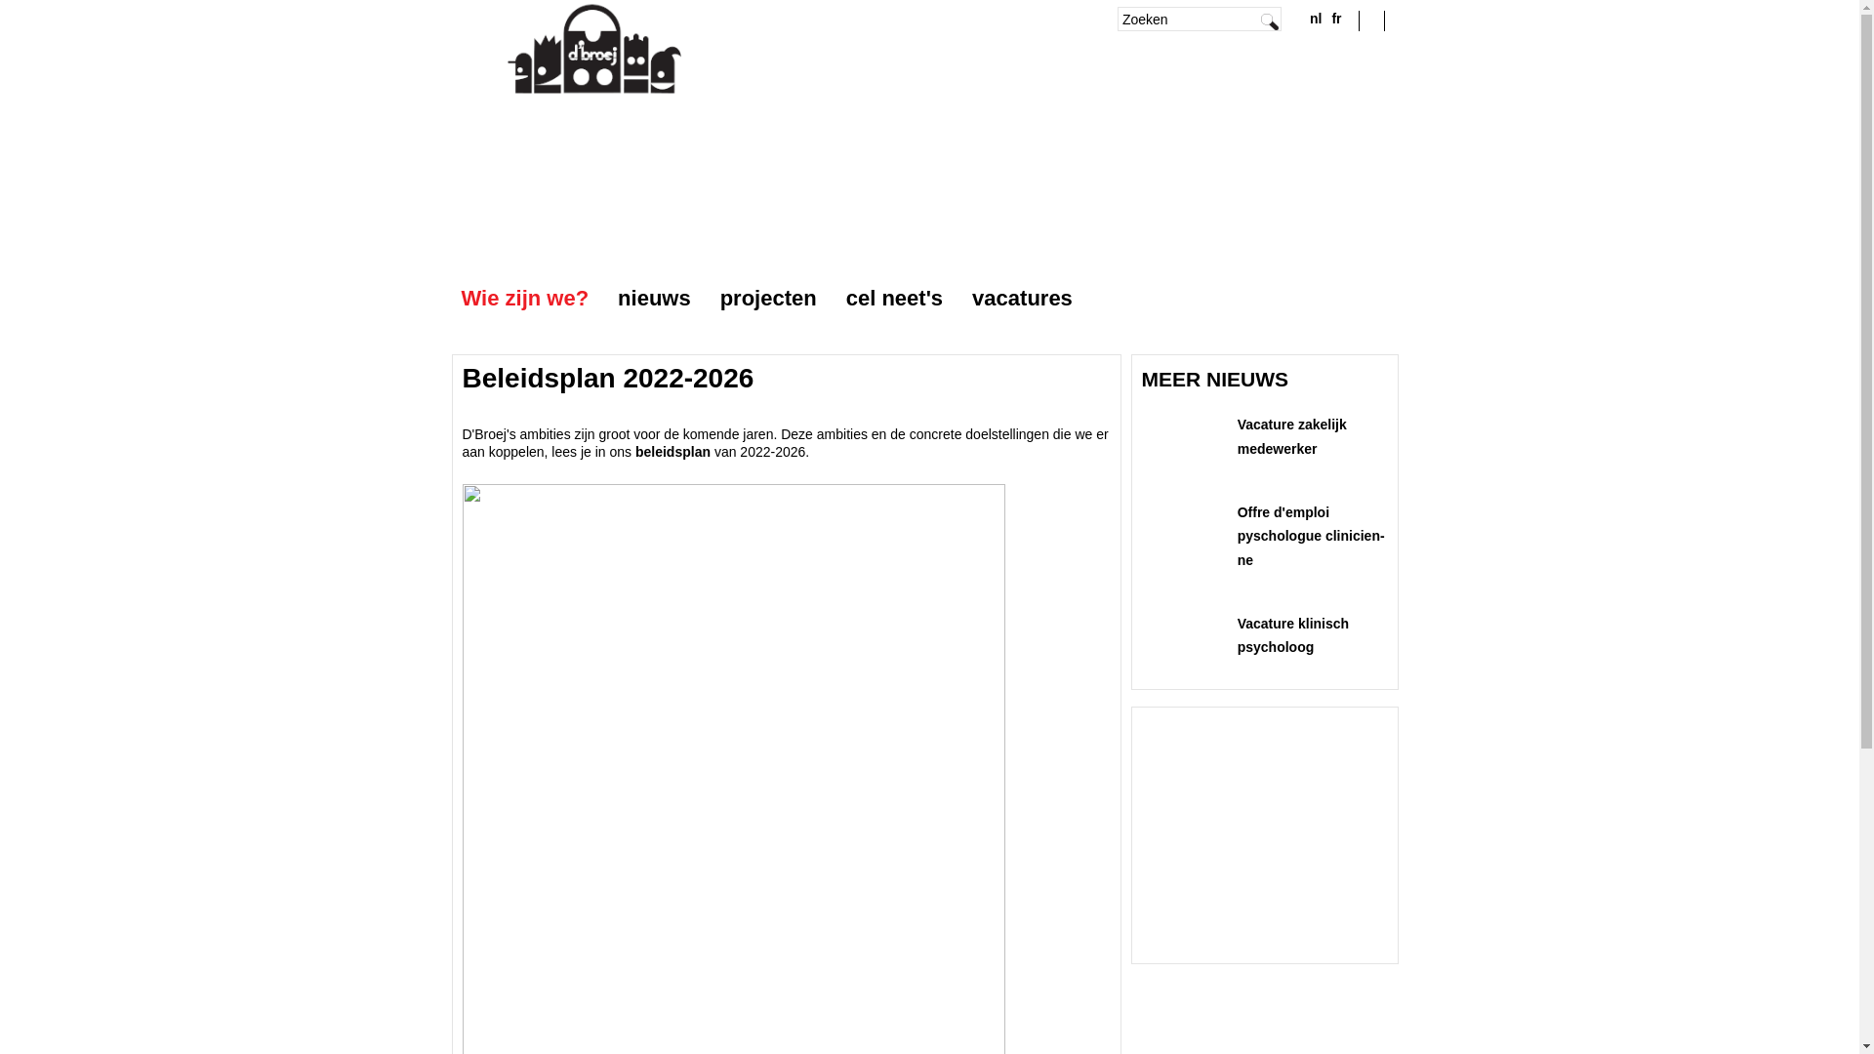  Describe the element at coordinates (1292, 437) in the screenshot. I see `Vacature zakelijk medewerker` at that location.